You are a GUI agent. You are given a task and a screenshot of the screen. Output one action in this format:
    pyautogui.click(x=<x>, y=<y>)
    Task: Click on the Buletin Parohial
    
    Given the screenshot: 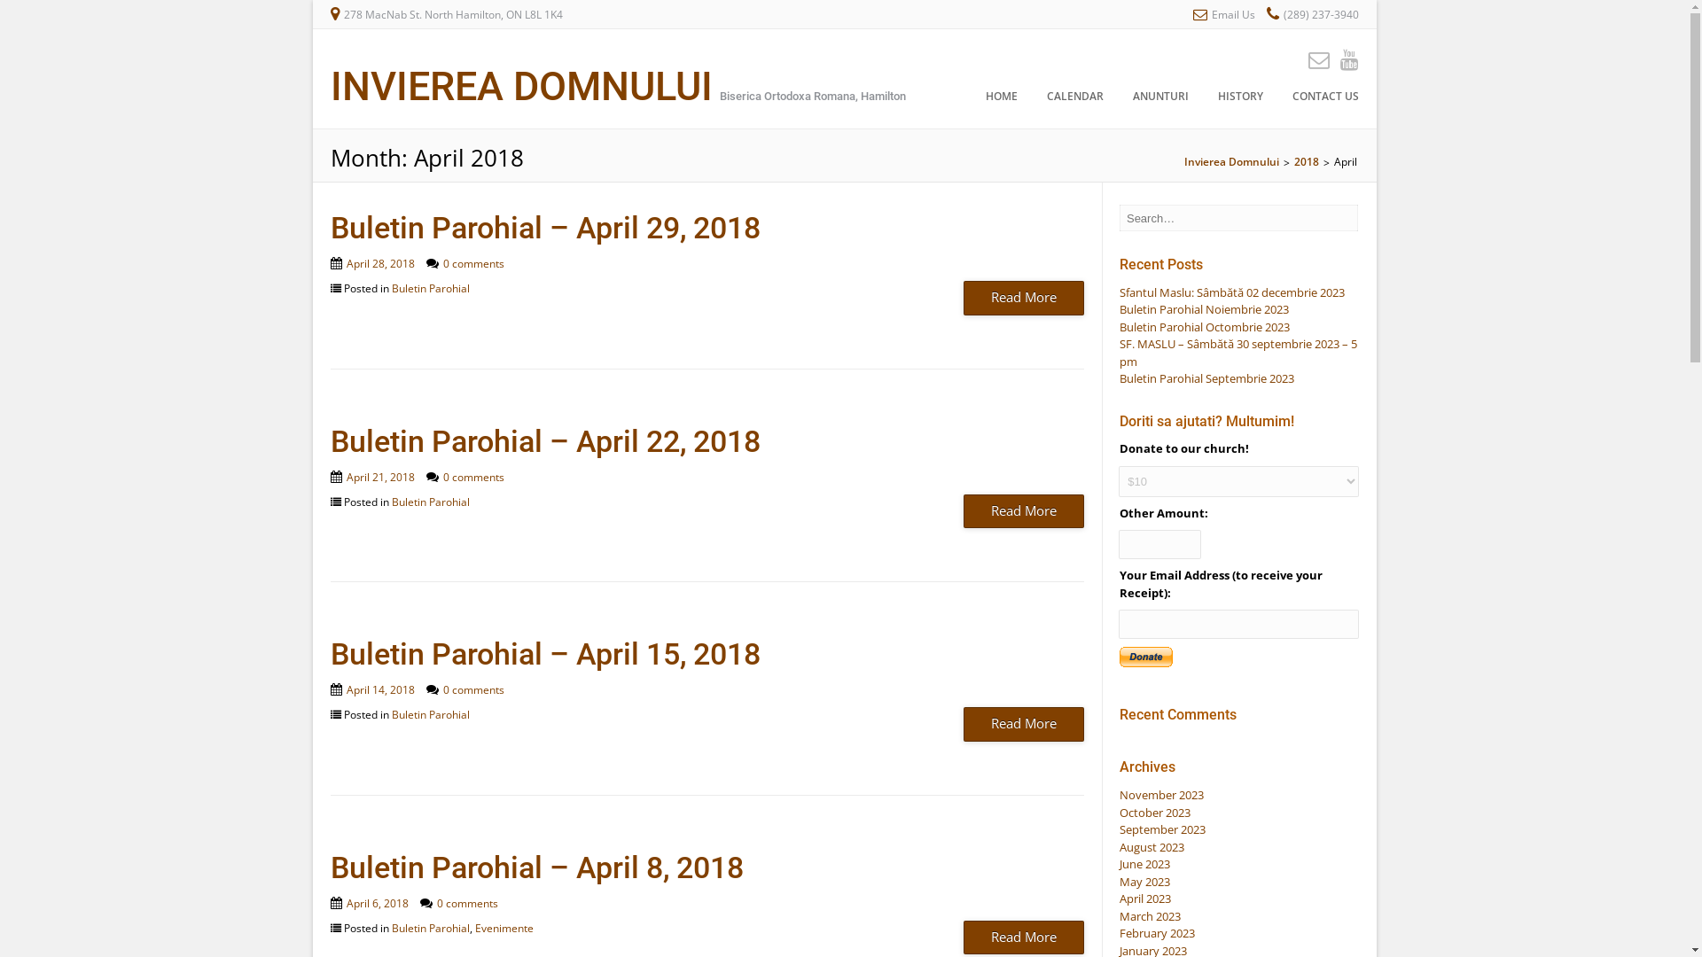 What is the action you would take?
    pyautogui.click(x=431, y=502)
    